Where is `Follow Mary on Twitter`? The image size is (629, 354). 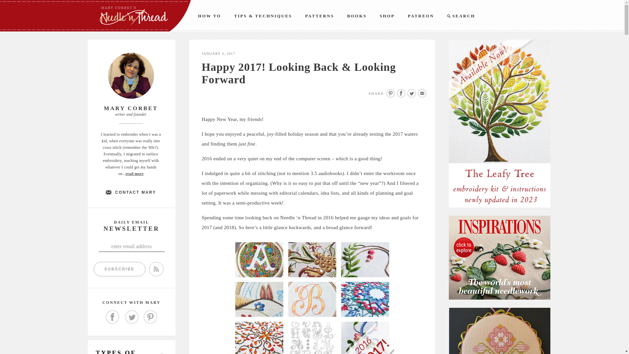
Follow Mary on Twitter is located at coordinates (131, 317).